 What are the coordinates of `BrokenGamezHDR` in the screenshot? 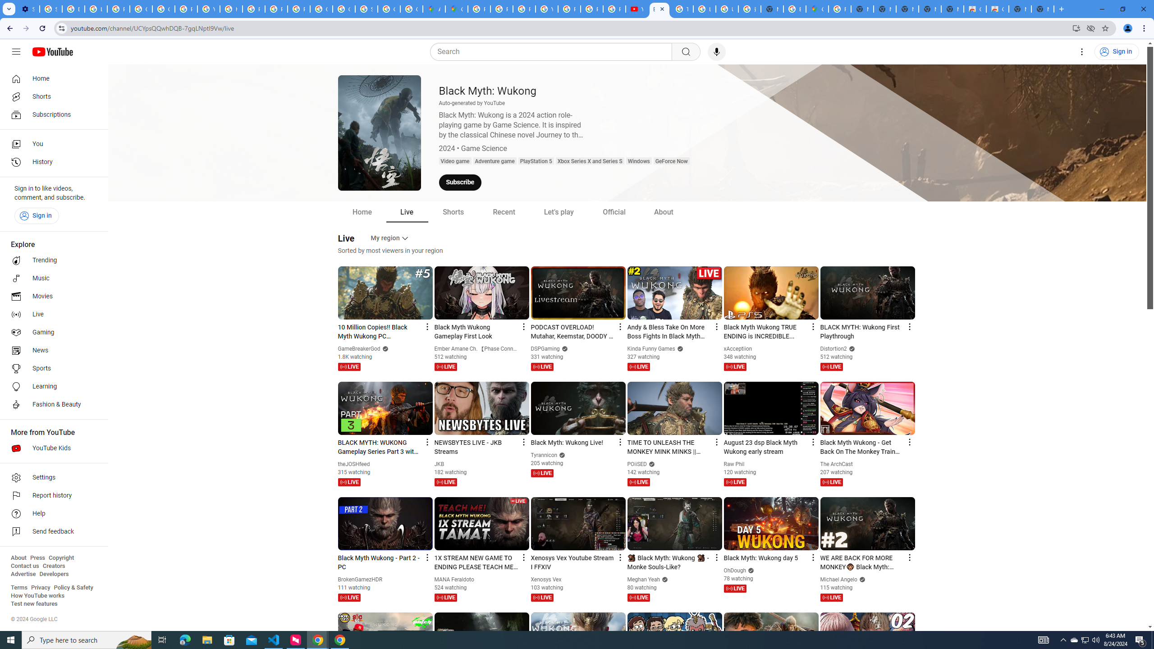 It's located at (361, 580).